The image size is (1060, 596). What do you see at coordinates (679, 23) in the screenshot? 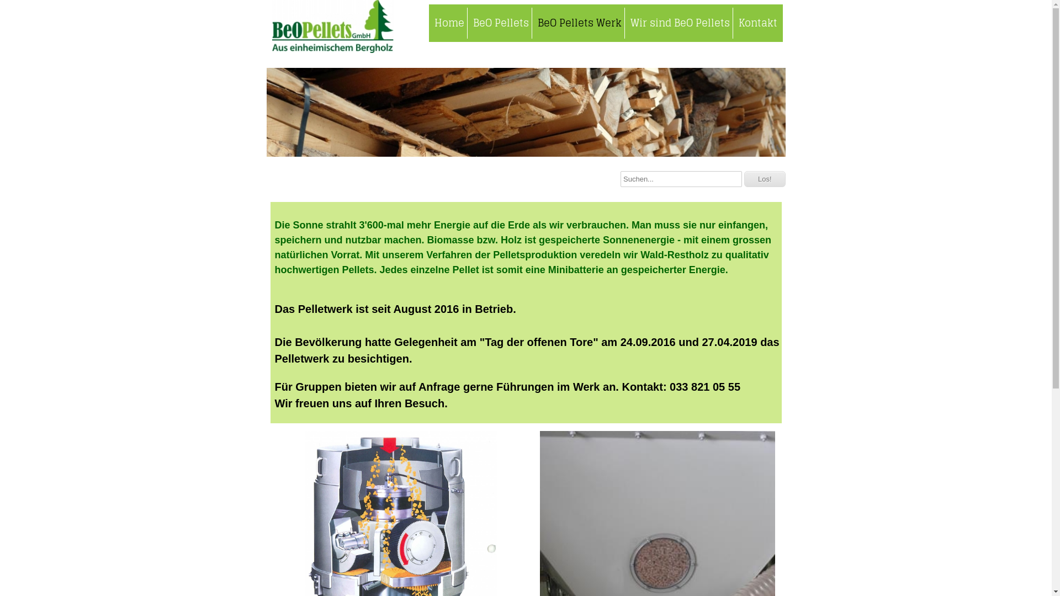
I see `Wir sind BeO Pellets` at bounding box center [679, 23].